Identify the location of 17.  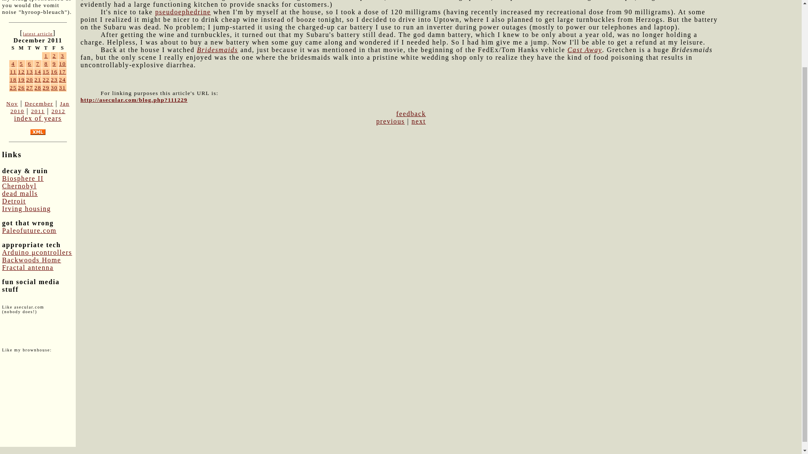
(62, 71).